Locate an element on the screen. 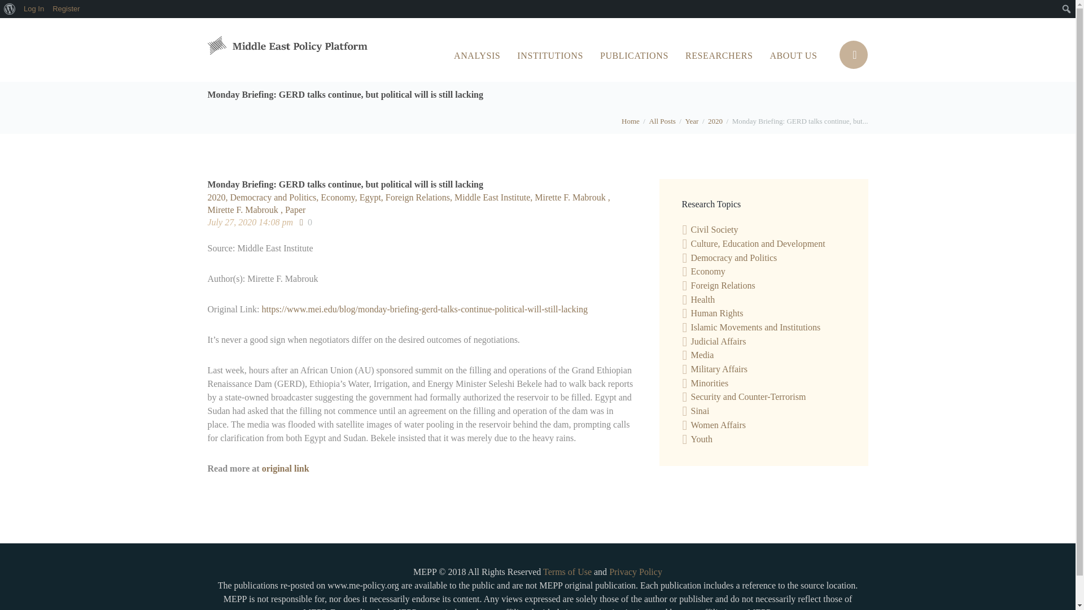 This screenshot has width=1084, height=610. Democracy and Politics is located at coordinates (734, 258).